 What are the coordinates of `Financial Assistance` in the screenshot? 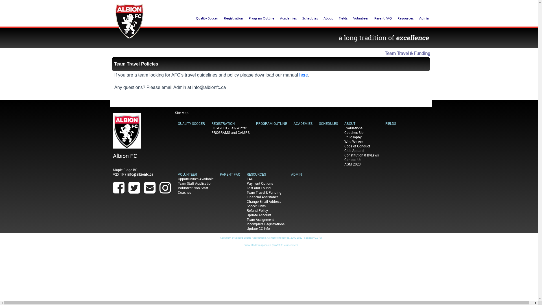 It's located at (263, 197).